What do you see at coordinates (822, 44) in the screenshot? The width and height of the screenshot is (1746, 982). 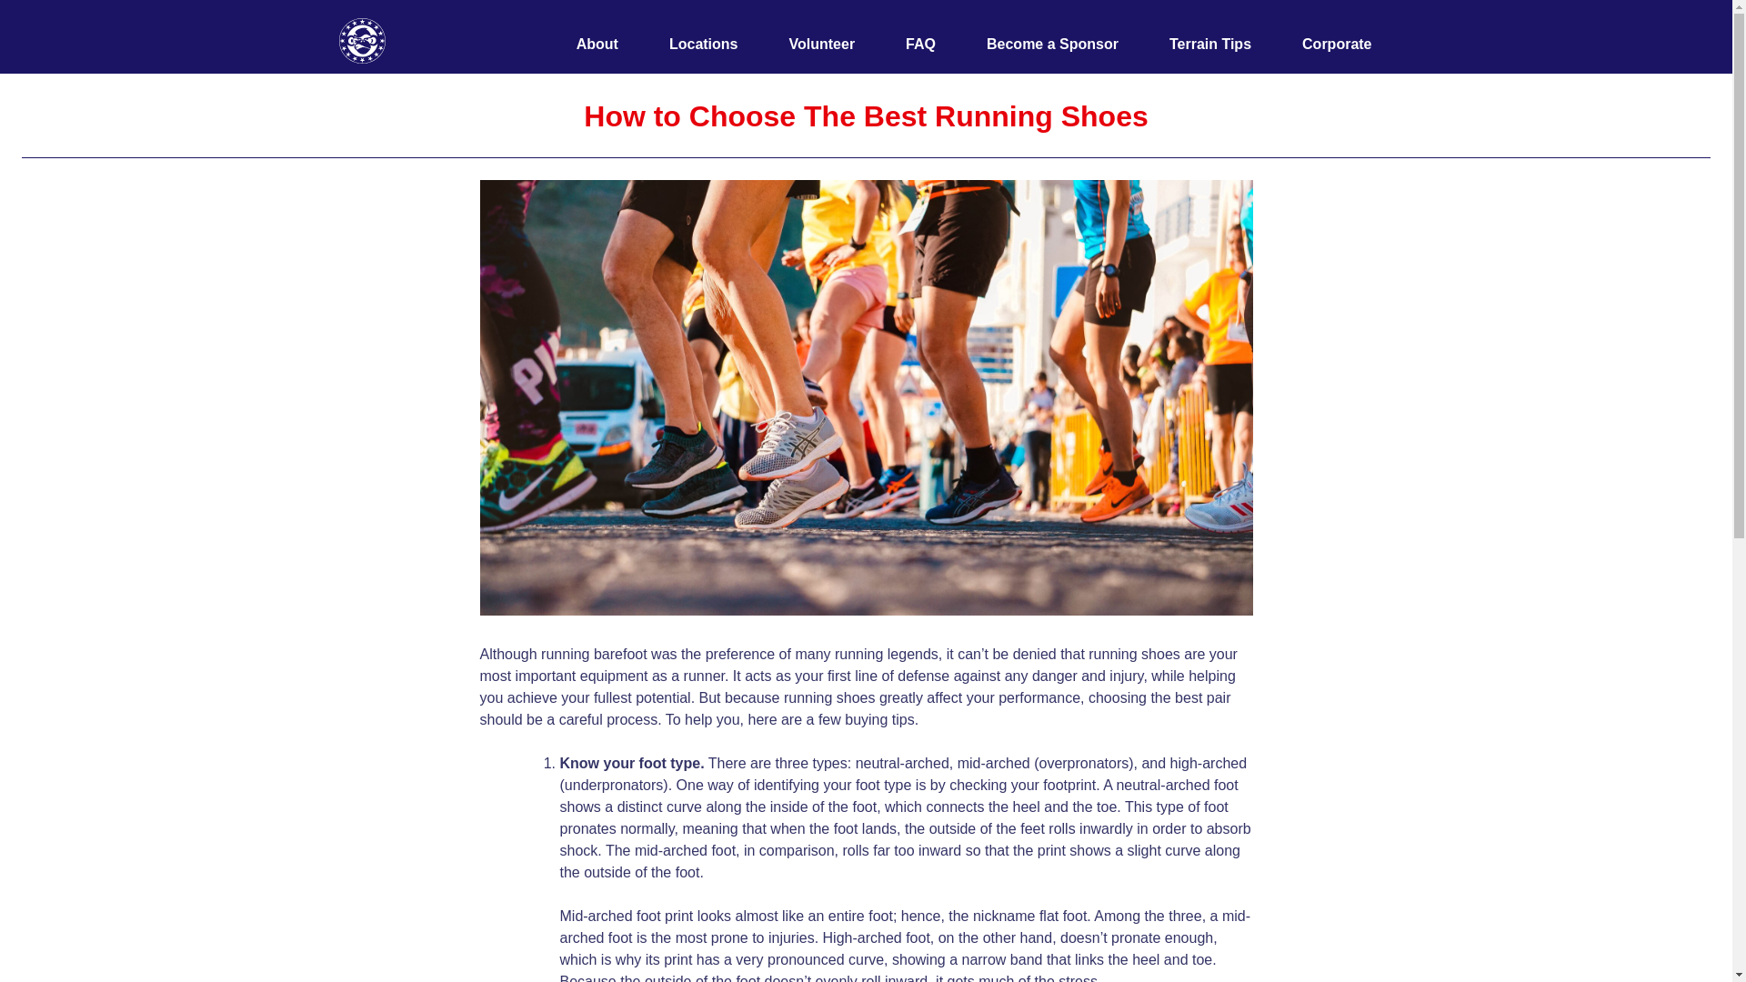 I see `Volunteer` at bounding box center [822, 44].